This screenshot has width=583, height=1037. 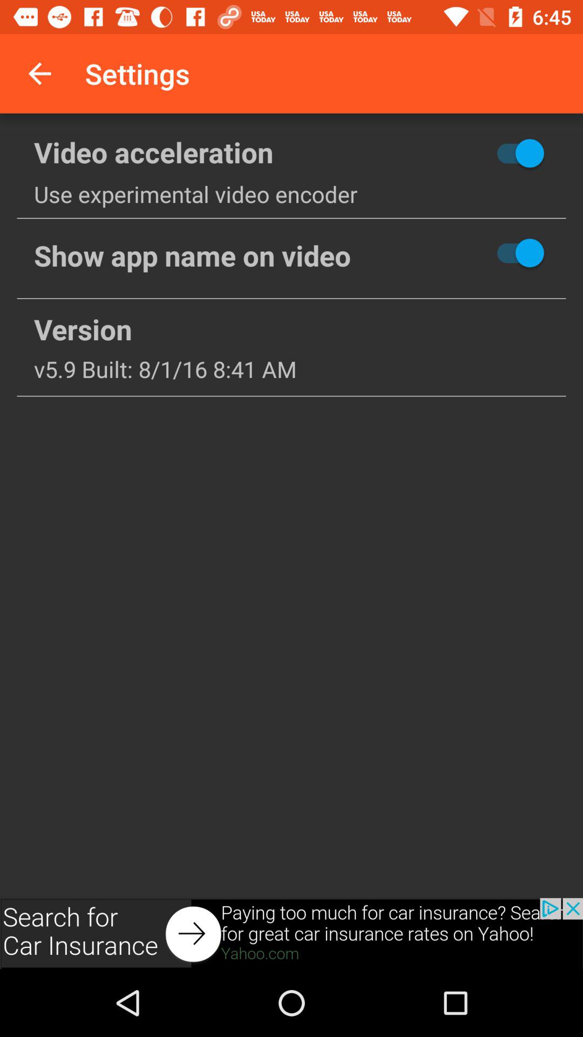 I want to click on hide button, so click(x=481, y=153).